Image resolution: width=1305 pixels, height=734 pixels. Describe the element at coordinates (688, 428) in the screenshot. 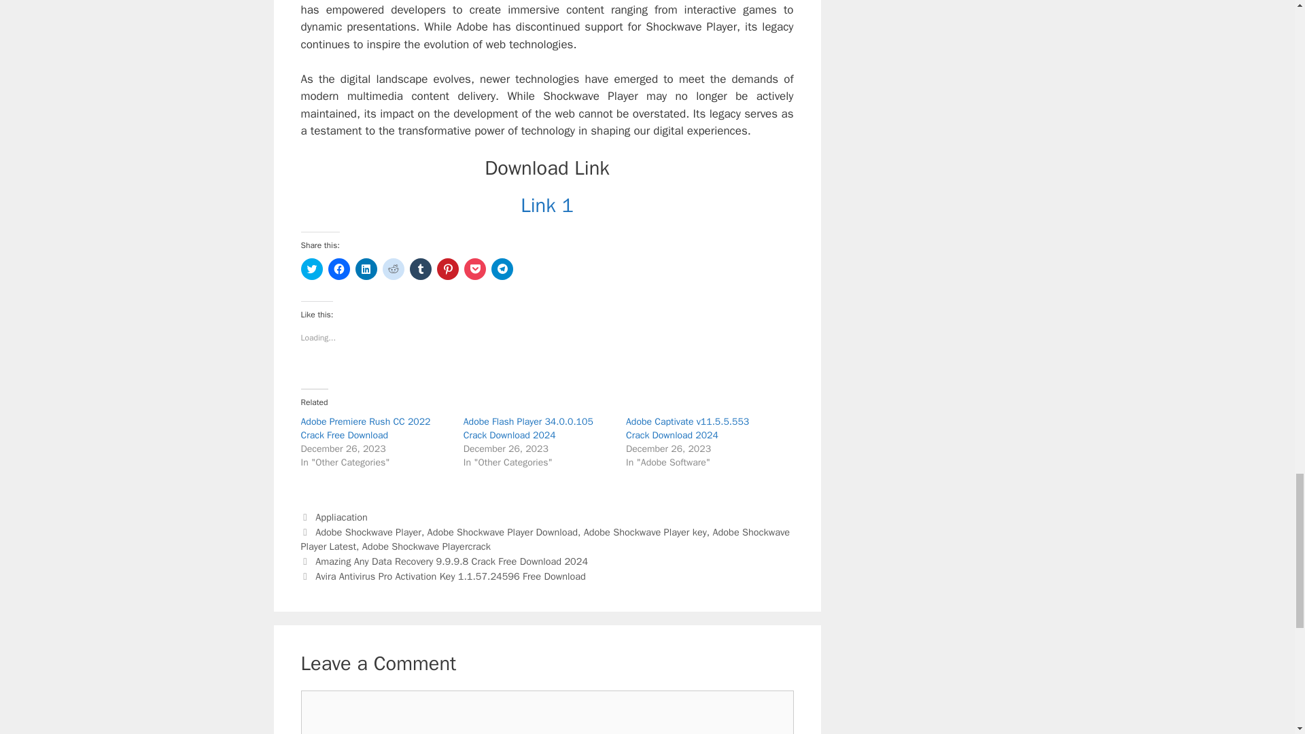

I see `Adobe Captivate v11.5.5.553 Crack Download 2024` at that location.